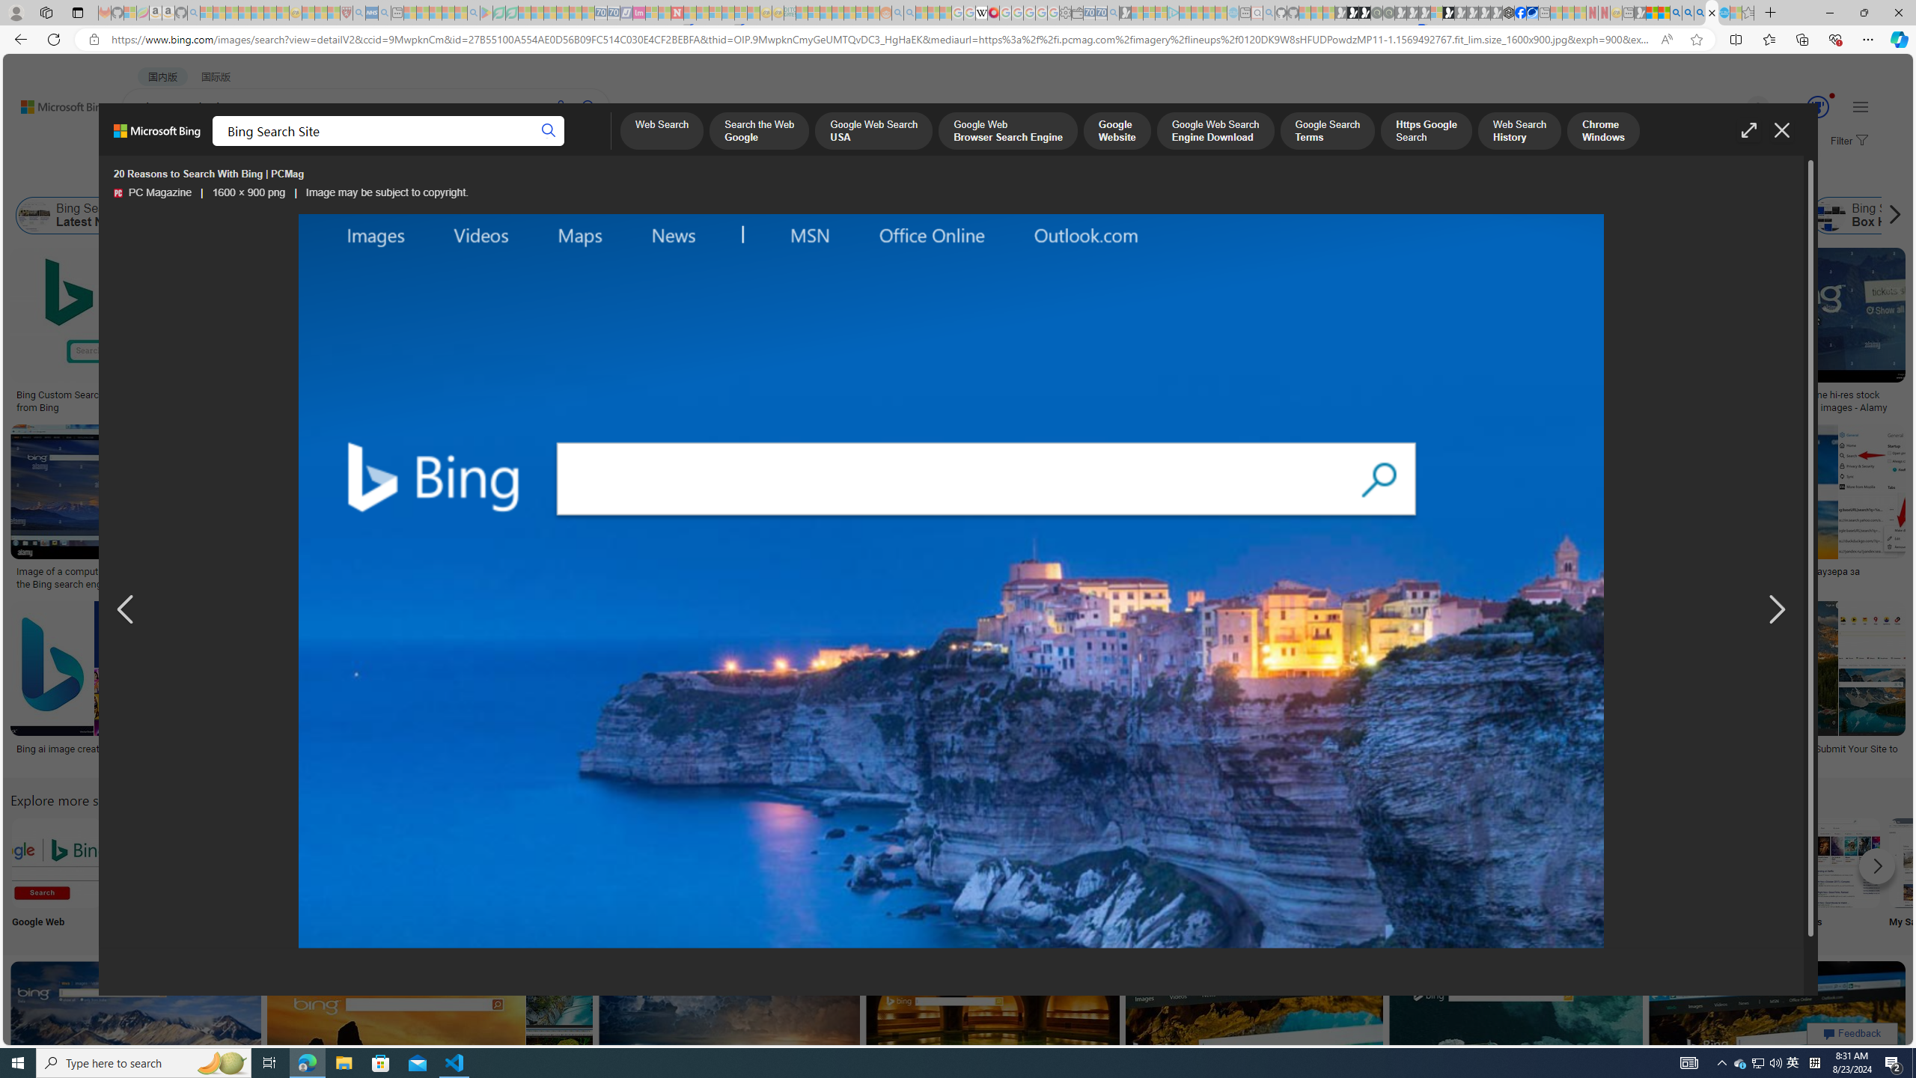 The width and height of the screenshot is (1916, 1078). Describe the element at coordinates (1269, 13) in the screenshot. I see `github - Search - Sleeping` at that location.